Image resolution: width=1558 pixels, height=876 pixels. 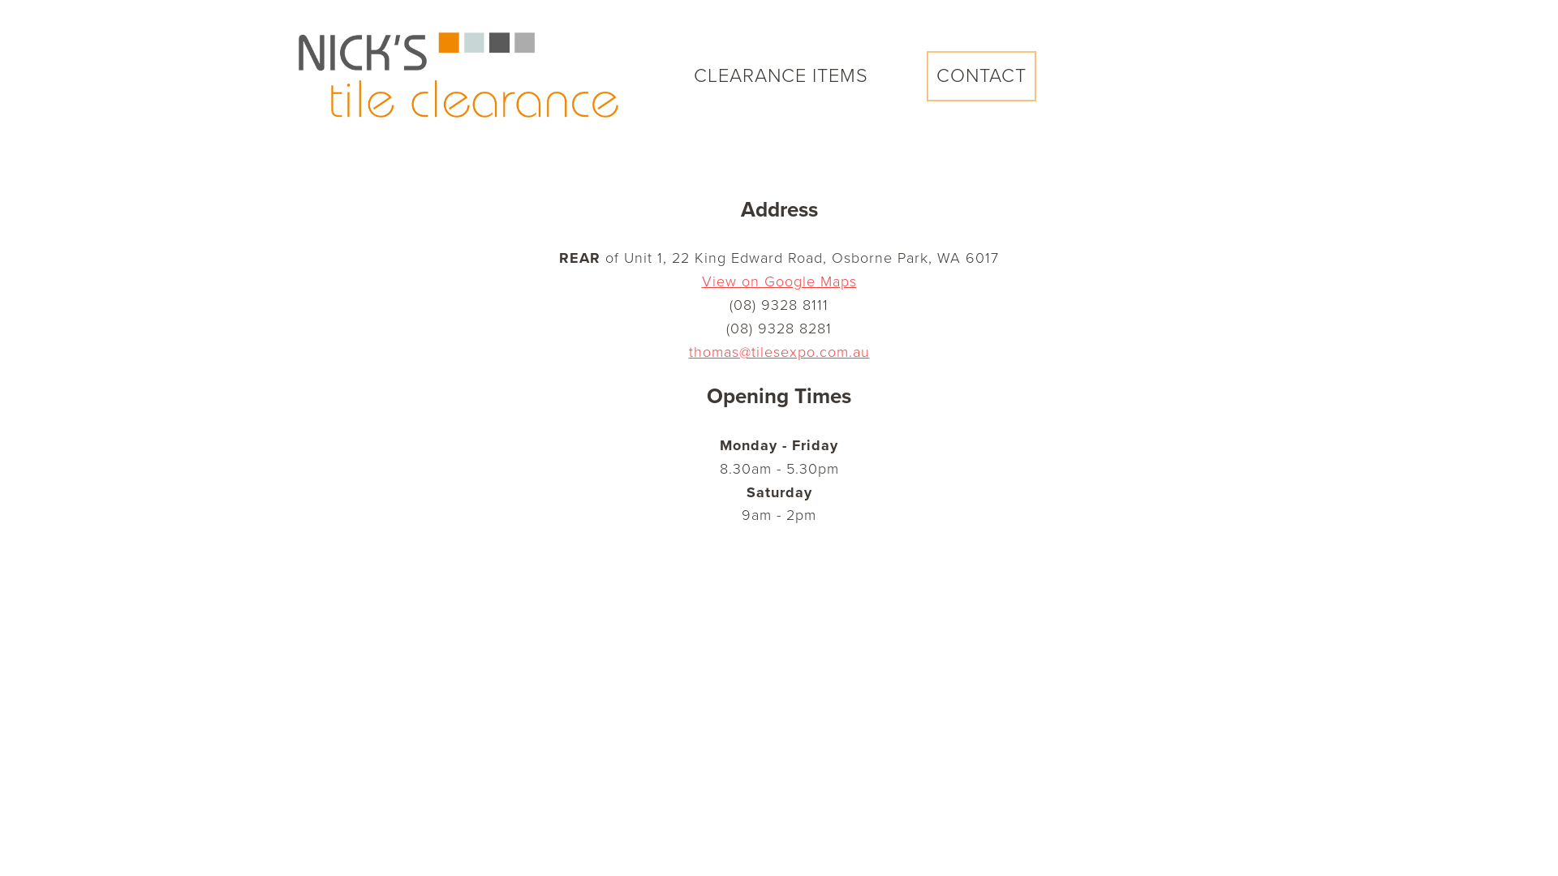 I want to click on View on Google Maps, so click(x=779, y=281).